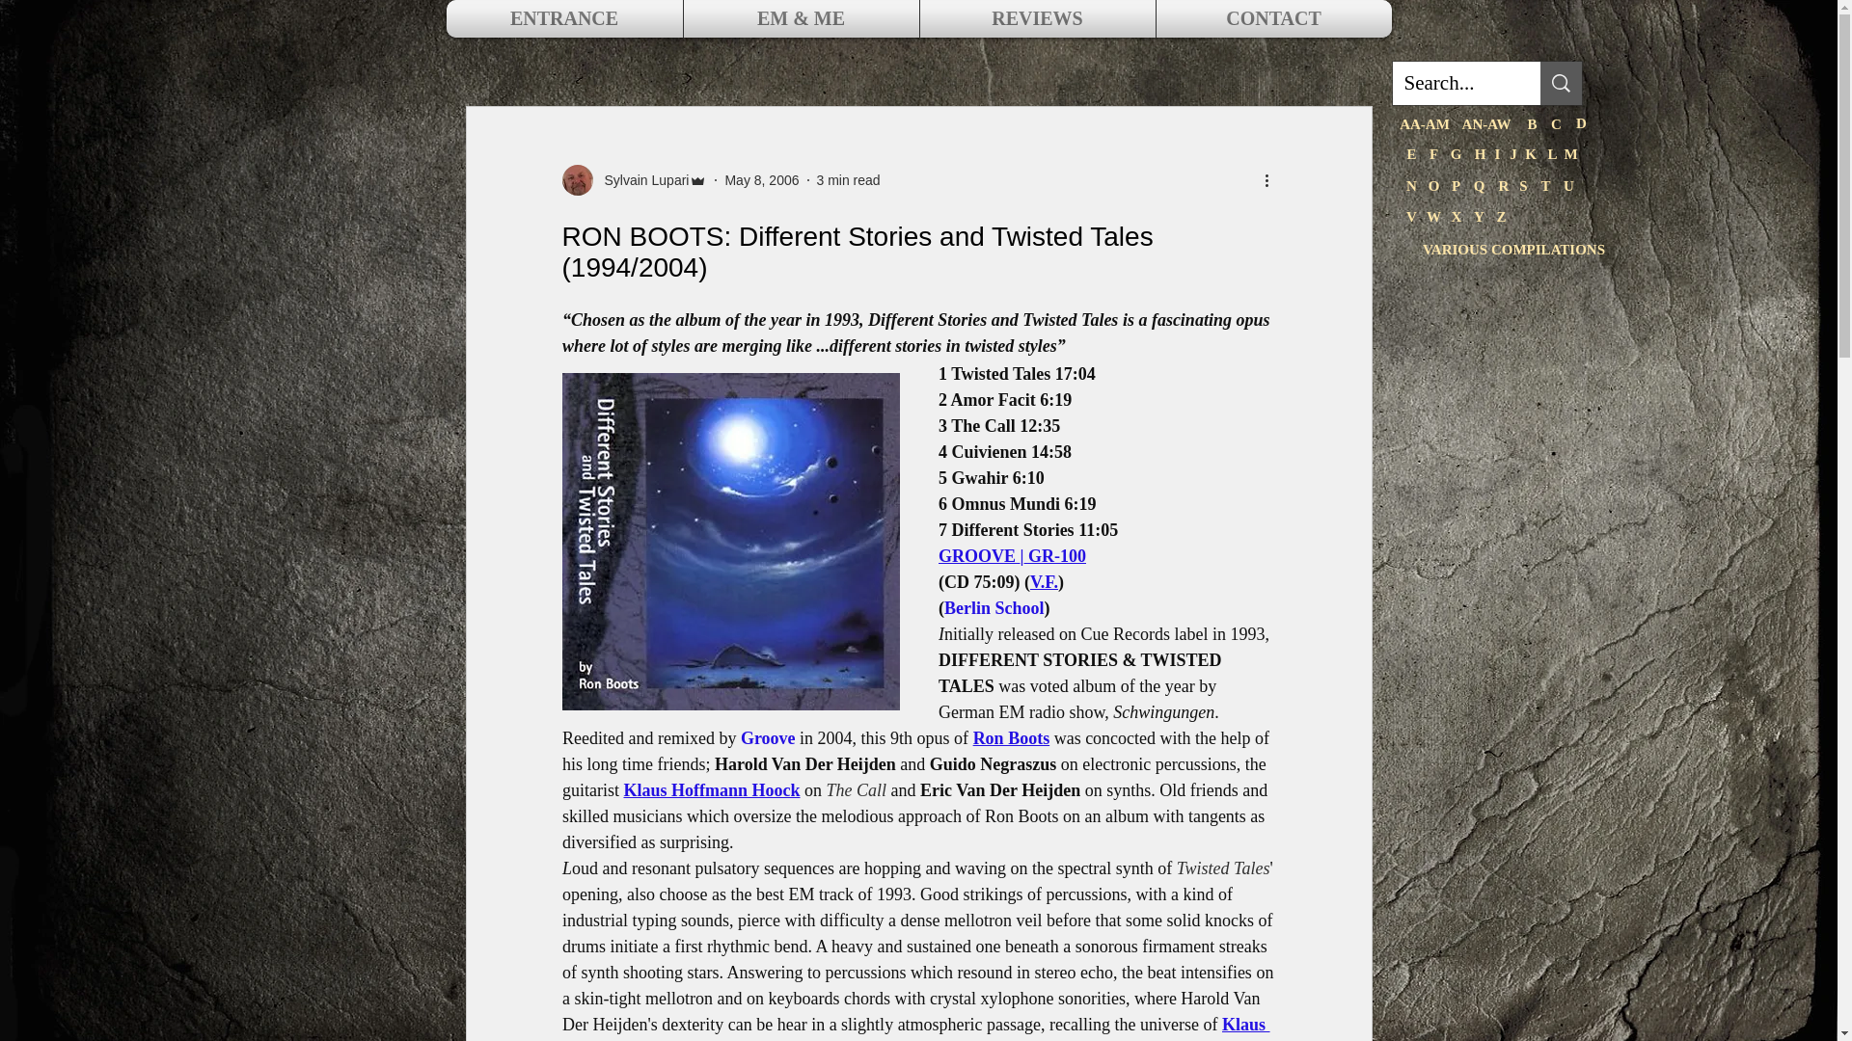  Describe the element at coordinates (848, 179) in the screenshot. I see `3 min read` at that location.